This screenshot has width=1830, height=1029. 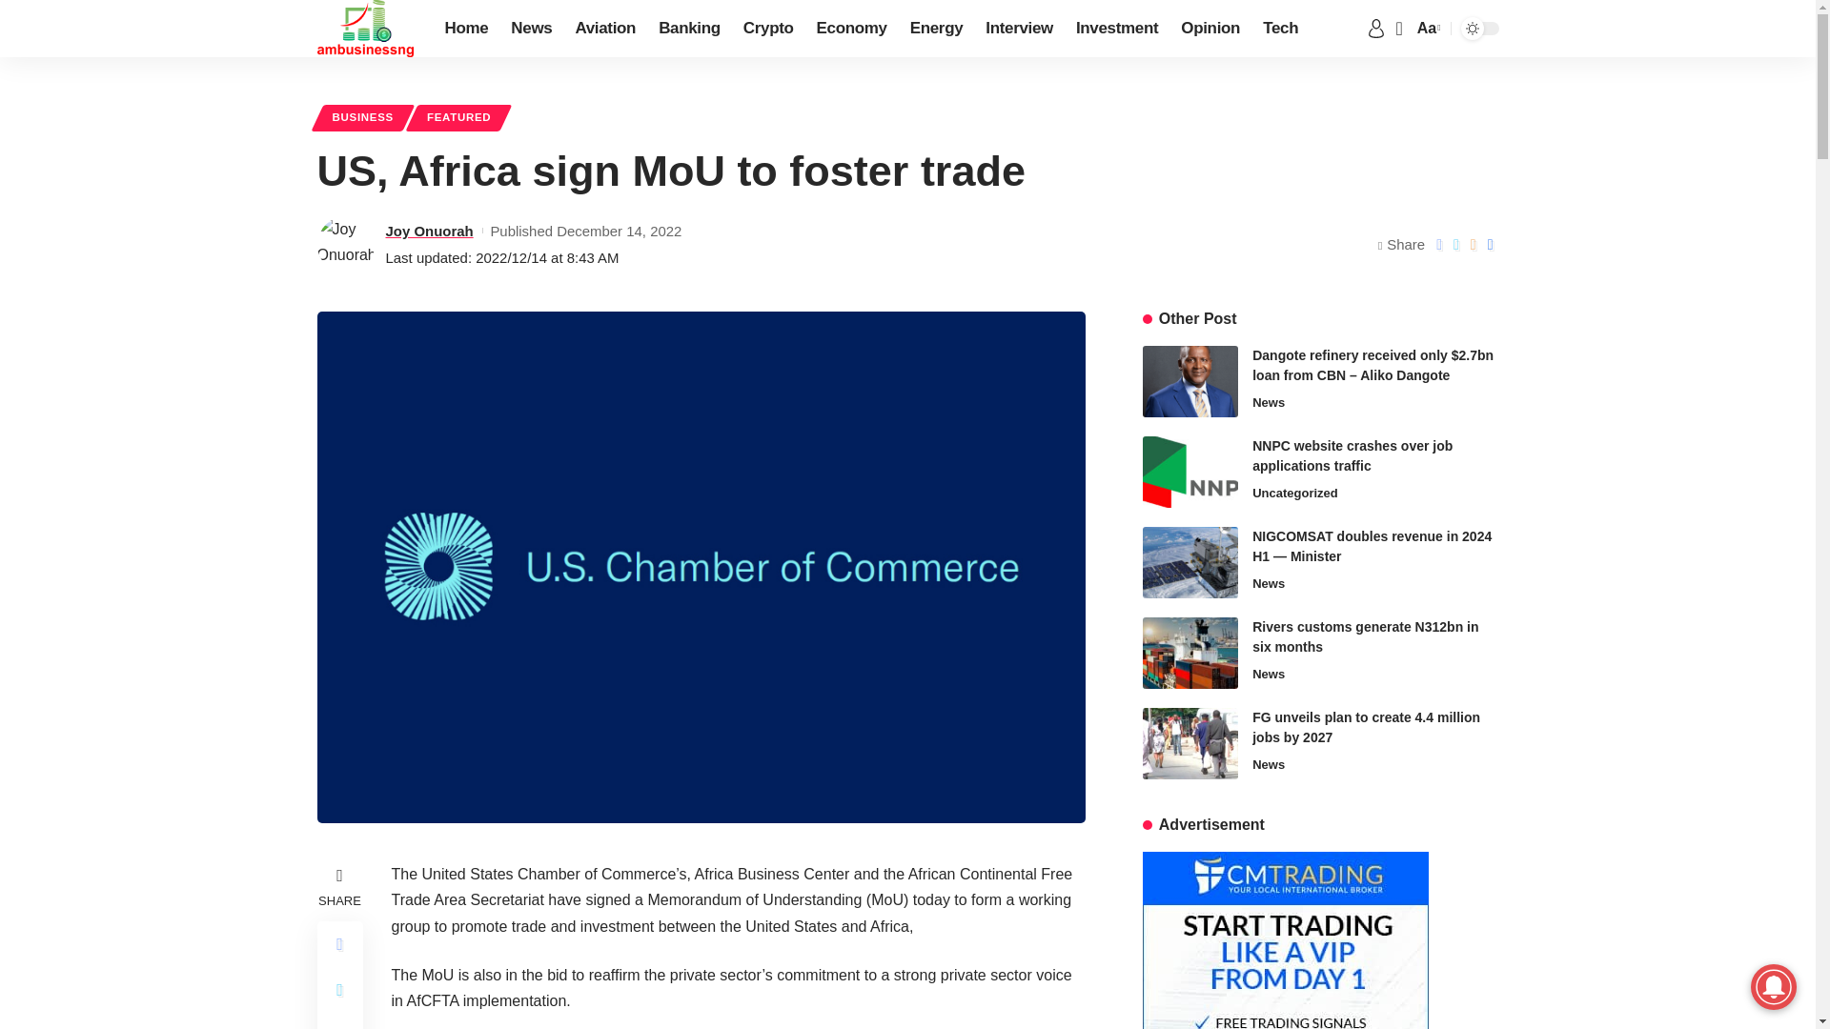 I want to click on Aa, so click(x=1427, y=29).